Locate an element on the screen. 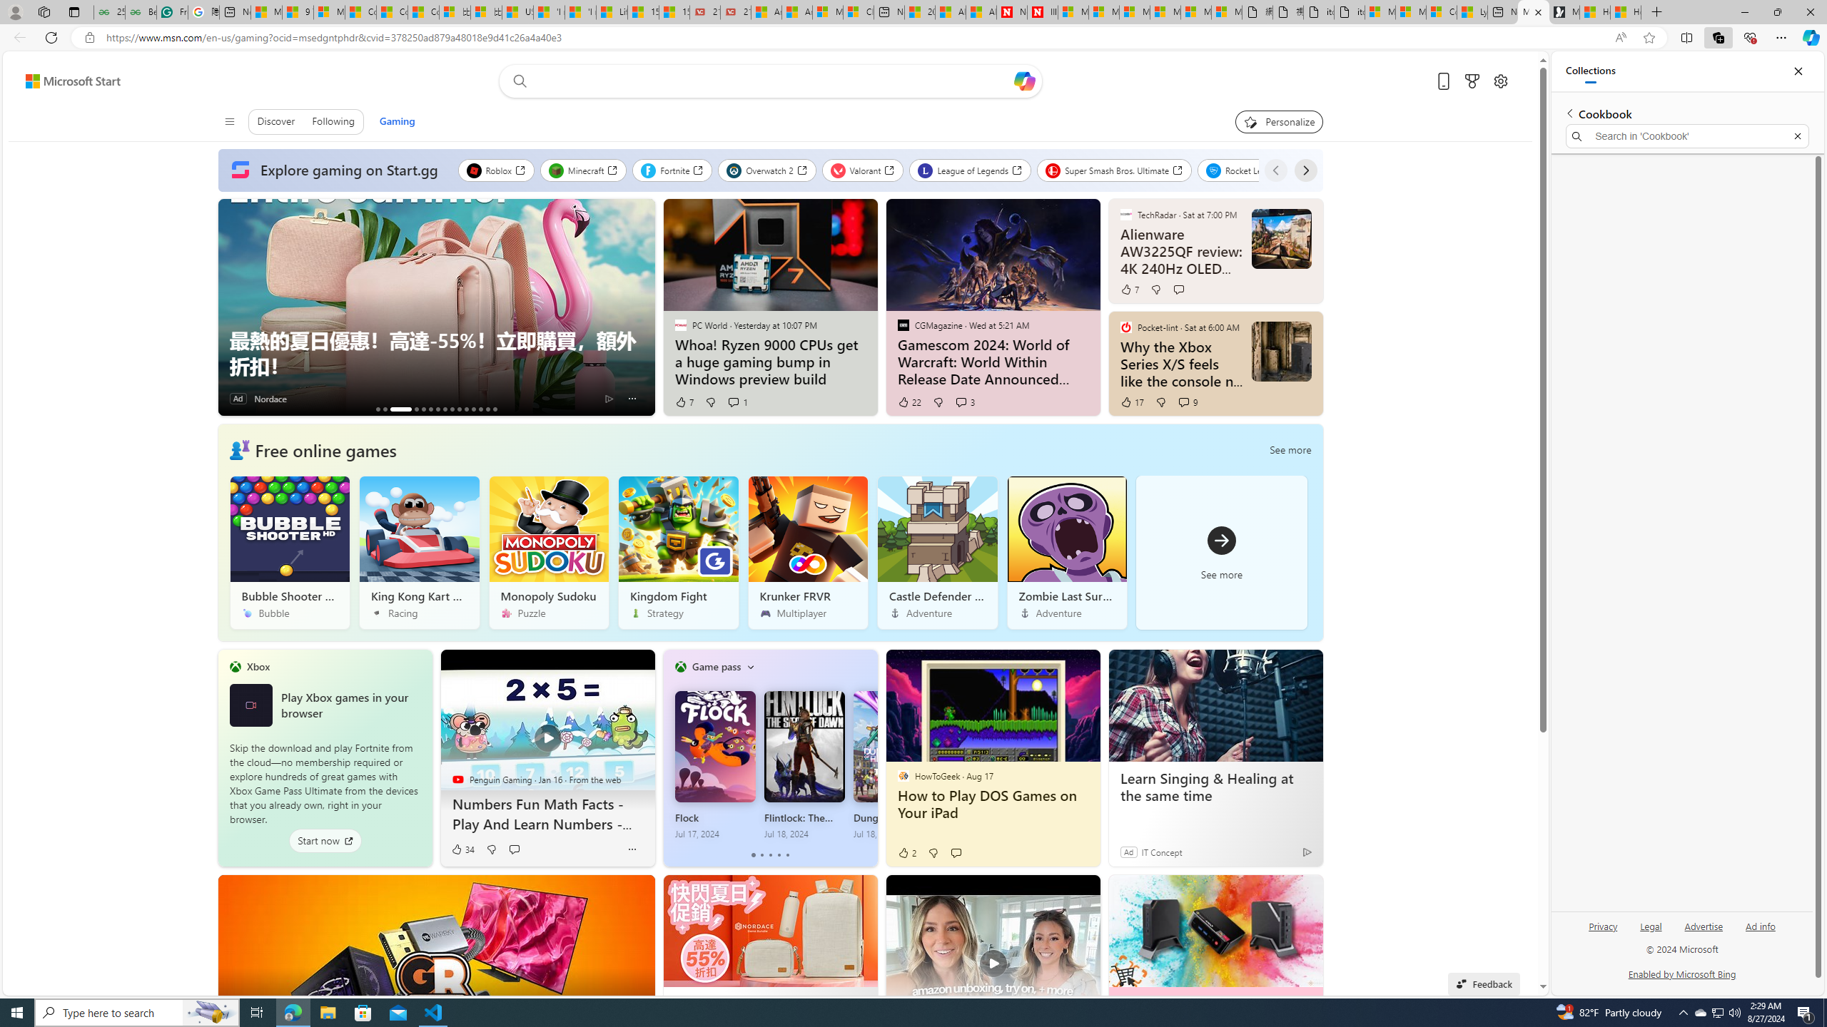 The height and width of the screenshot is (1027, 1827). Pocket-lint is located at coordinates (1126, 327).